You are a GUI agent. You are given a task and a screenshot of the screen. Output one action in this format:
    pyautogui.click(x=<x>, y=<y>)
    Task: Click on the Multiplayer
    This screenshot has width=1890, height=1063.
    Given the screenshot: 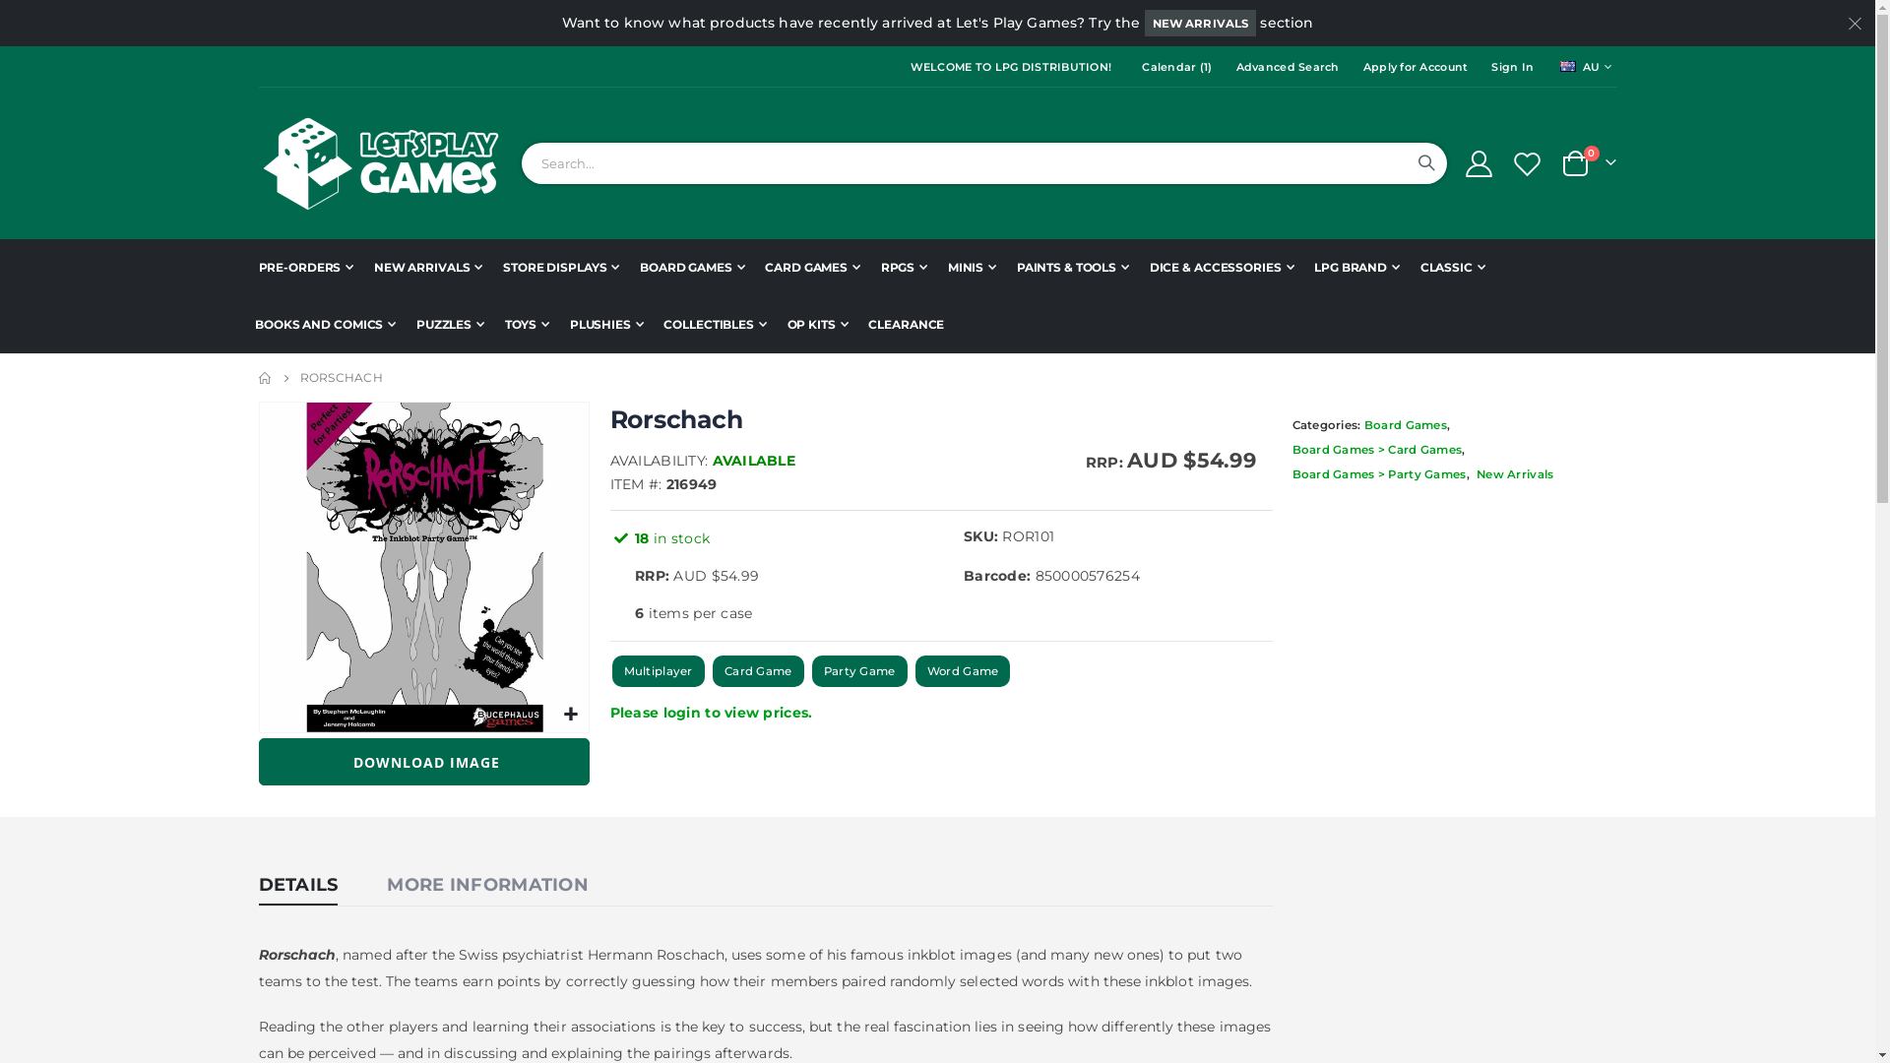 What is the action you would take?
    pyautogui.click(x=659, y=671)
    